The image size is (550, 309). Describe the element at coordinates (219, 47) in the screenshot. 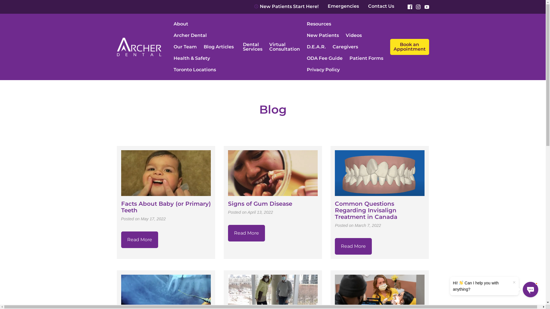

I see `Blog Articles` at that location.